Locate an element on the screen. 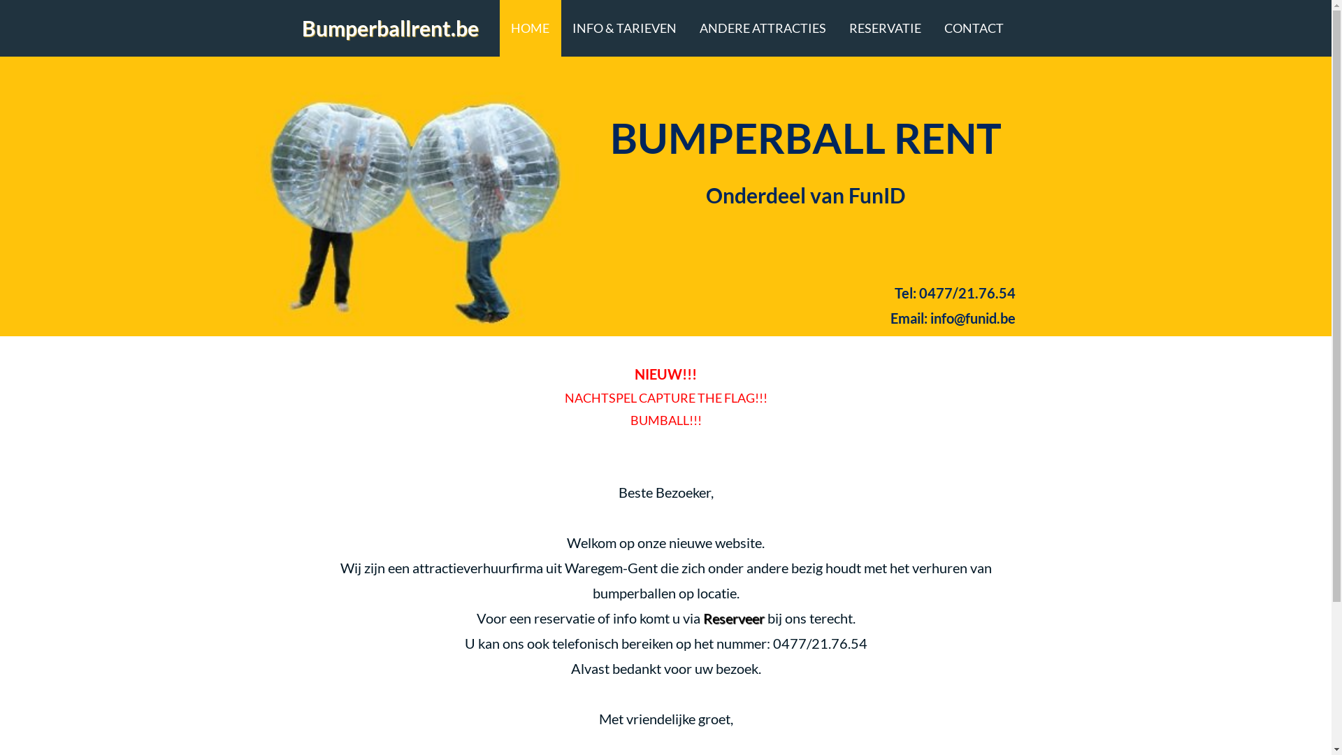 The width and height of the screenshot is (1342, 755). HOME is located at coordinates (530, 28).